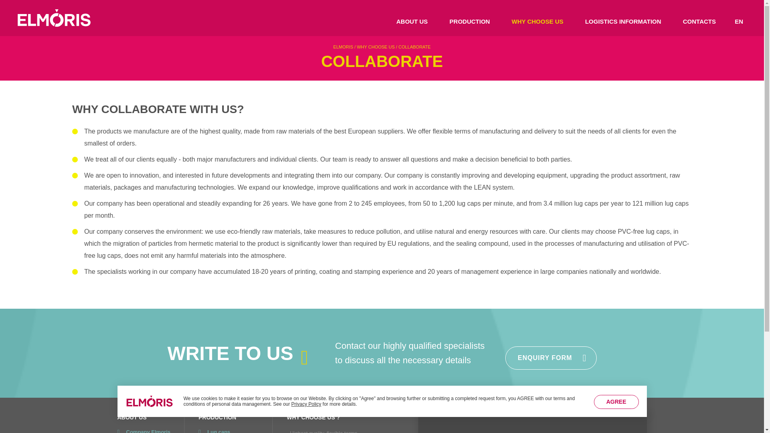 The image size is (770, 433). Describe the element at coordinates (144, 431) in the screenshot. I see `Company Elmoris` at that location.